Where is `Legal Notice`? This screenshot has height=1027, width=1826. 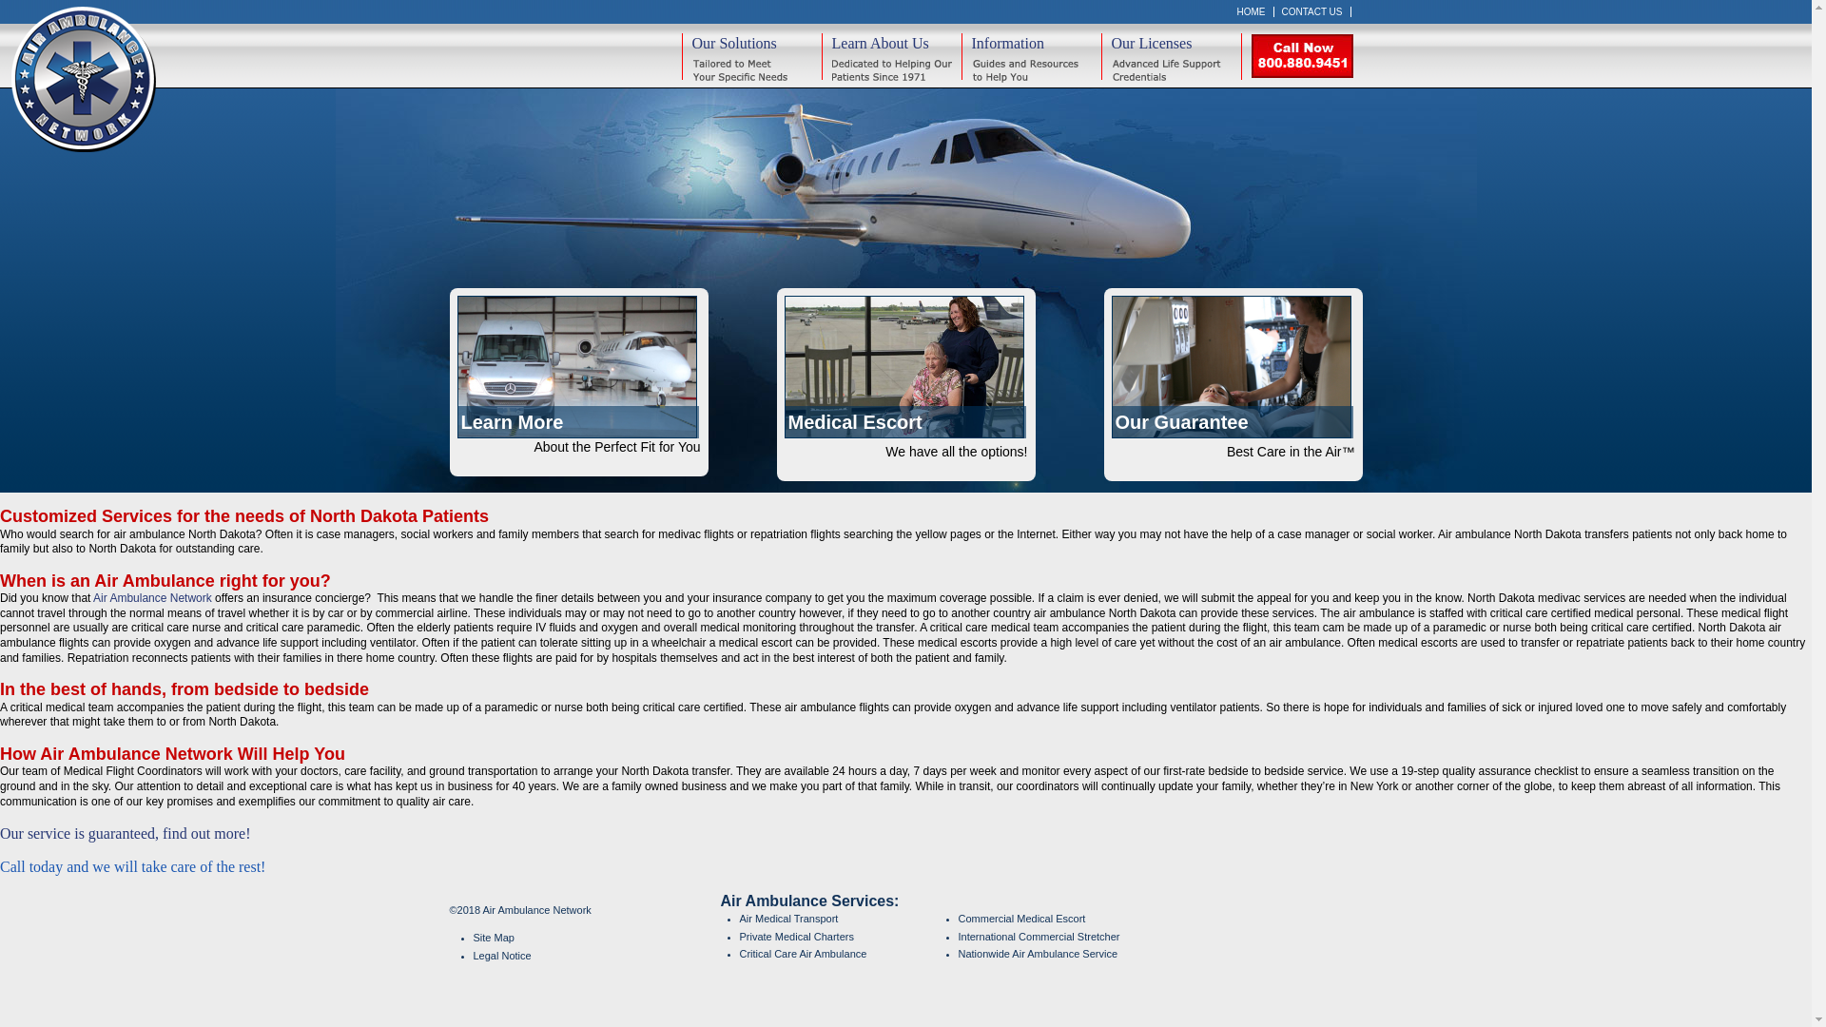 Legal Notice is located at coordinates (597, 956).